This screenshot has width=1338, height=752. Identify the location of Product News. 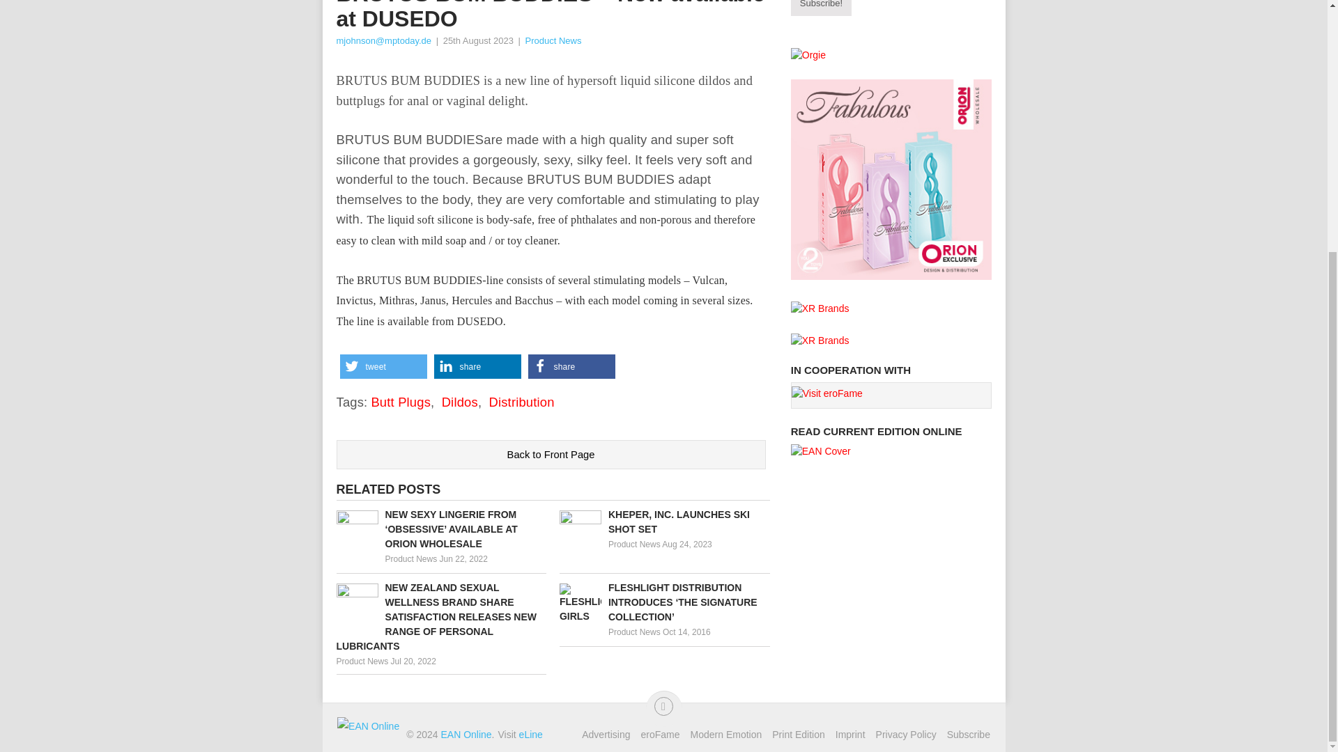
(634, 545).